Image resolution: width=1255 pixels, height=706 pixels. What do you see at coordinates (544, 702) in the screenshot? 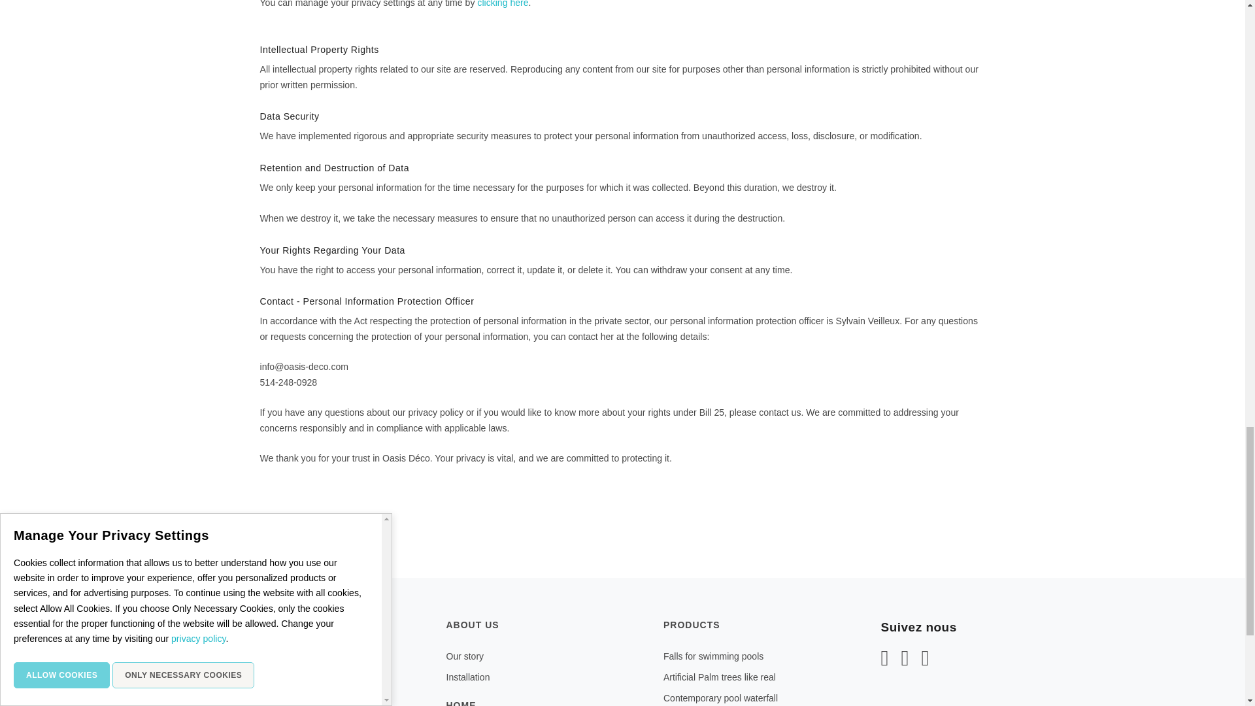
I see `HOME` at bounding box center [544, 702].